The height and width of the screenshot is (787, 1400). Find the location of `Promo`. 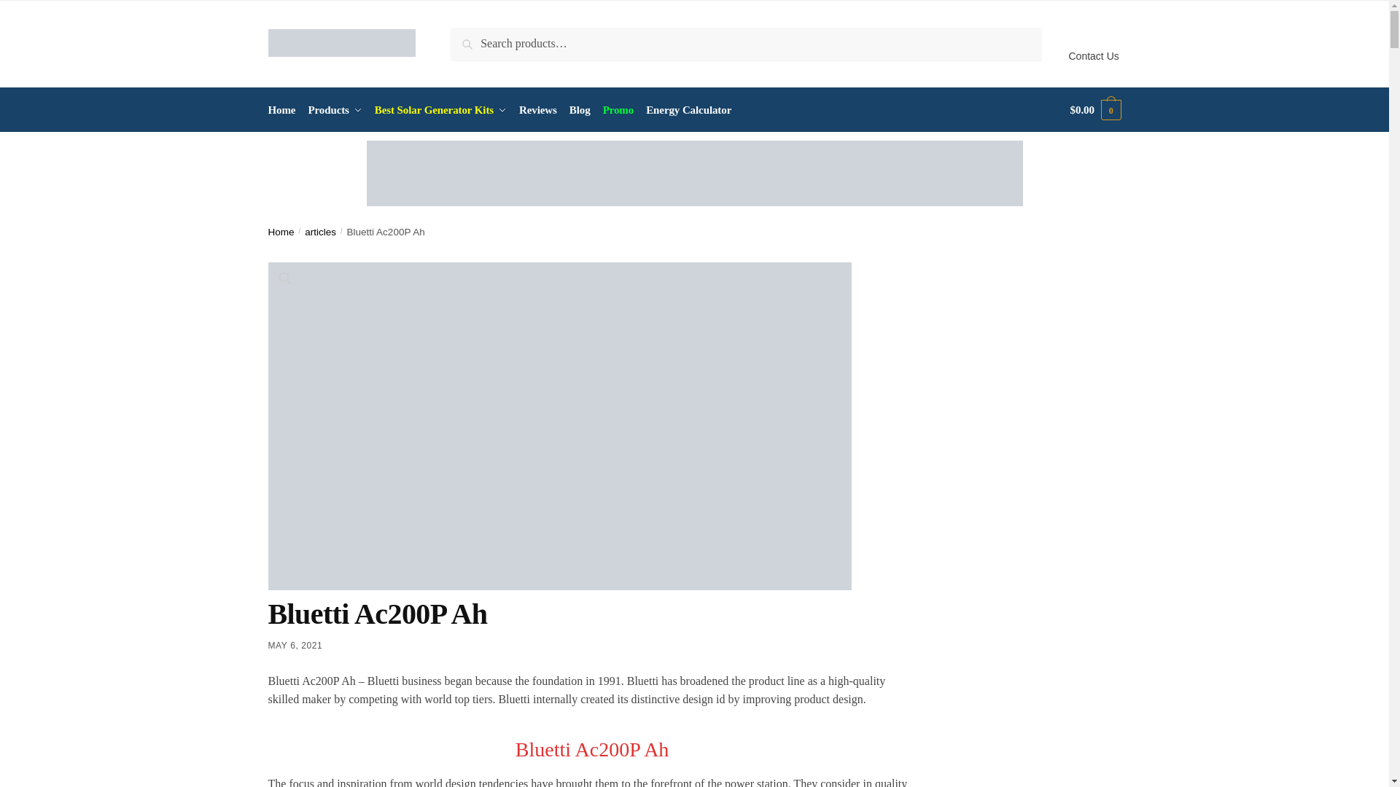

Promo is located at coordinates (618, 109).